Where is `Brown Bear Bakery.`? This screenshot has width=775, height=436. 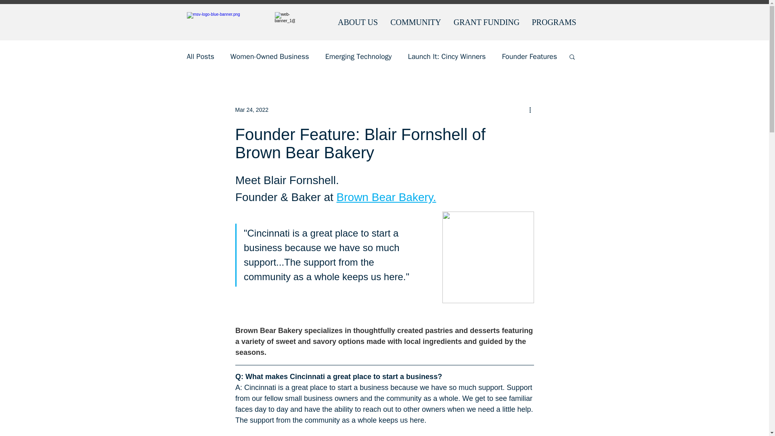 Brown Bear Bakery. is located at coordinates (386, 197).